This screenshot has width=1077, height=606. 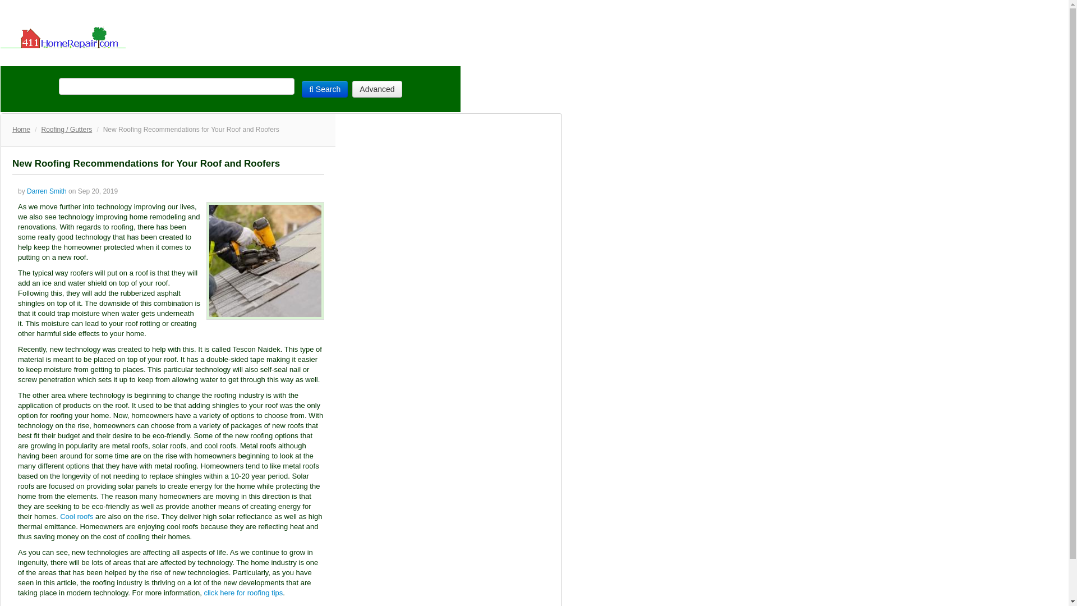 I want to click on Advanced, so click(x=377, y=89).